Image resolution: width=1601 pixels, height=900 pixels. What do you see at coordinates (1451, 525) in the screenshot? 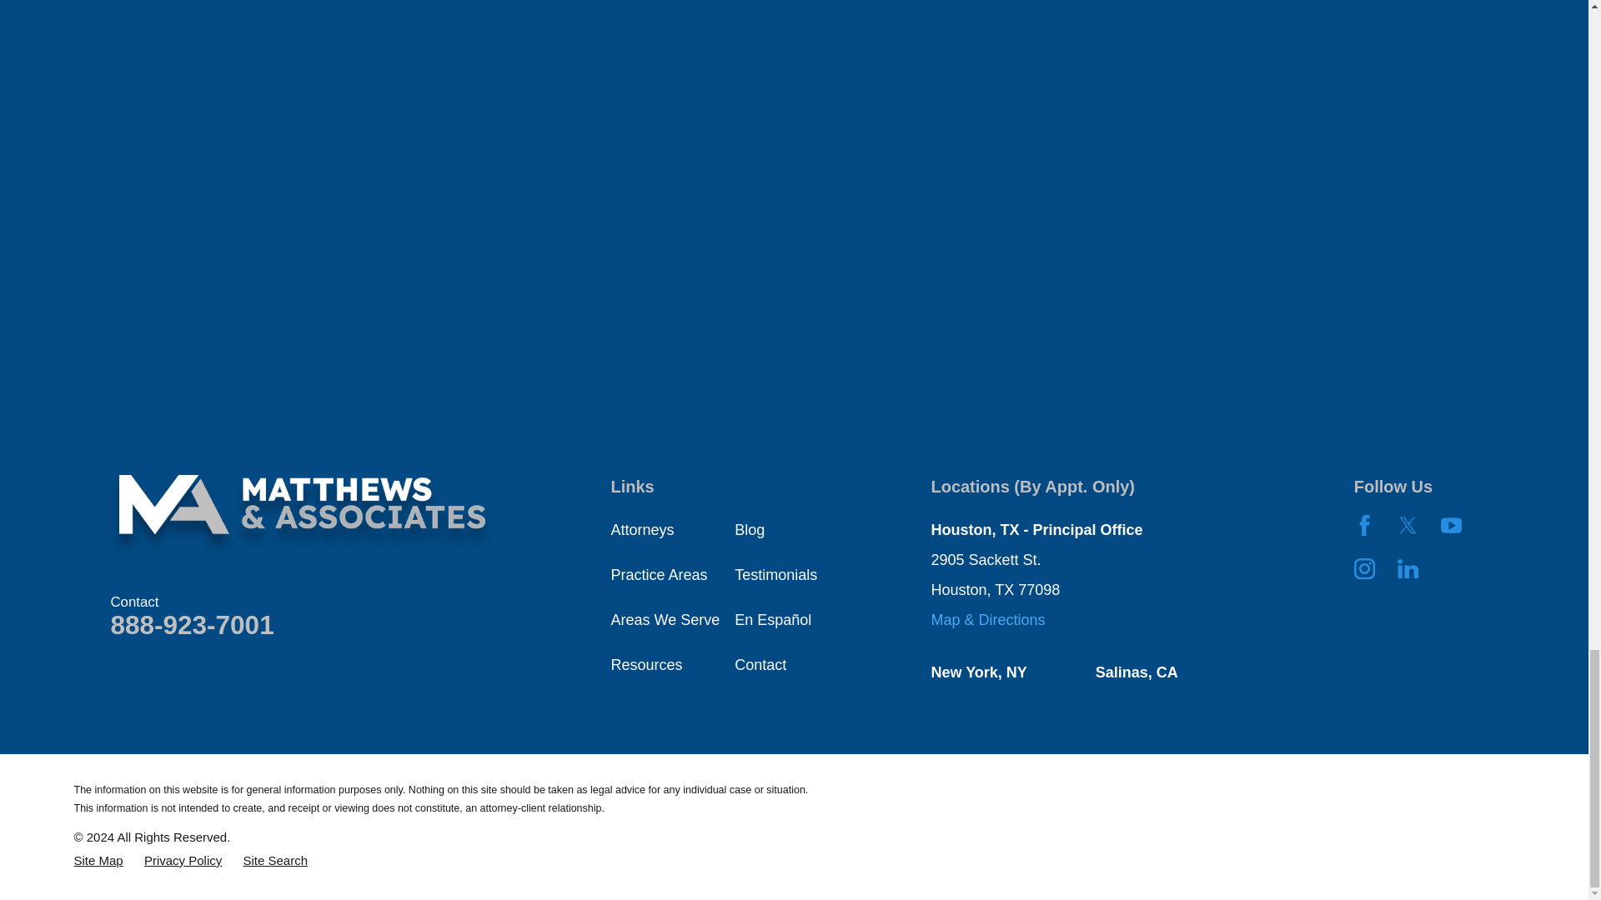
I see `YouTube` at bounding box center [1451, 525].